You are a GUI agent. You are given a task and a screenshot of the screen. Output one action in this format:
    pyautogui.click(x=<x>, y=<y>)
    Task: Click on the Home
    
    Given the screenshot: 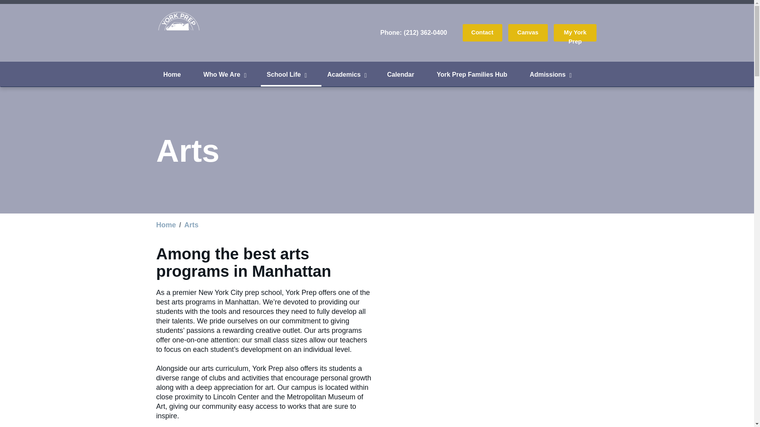 What is the action you would take?
    pyautogui.click(x=165, y=225)
    